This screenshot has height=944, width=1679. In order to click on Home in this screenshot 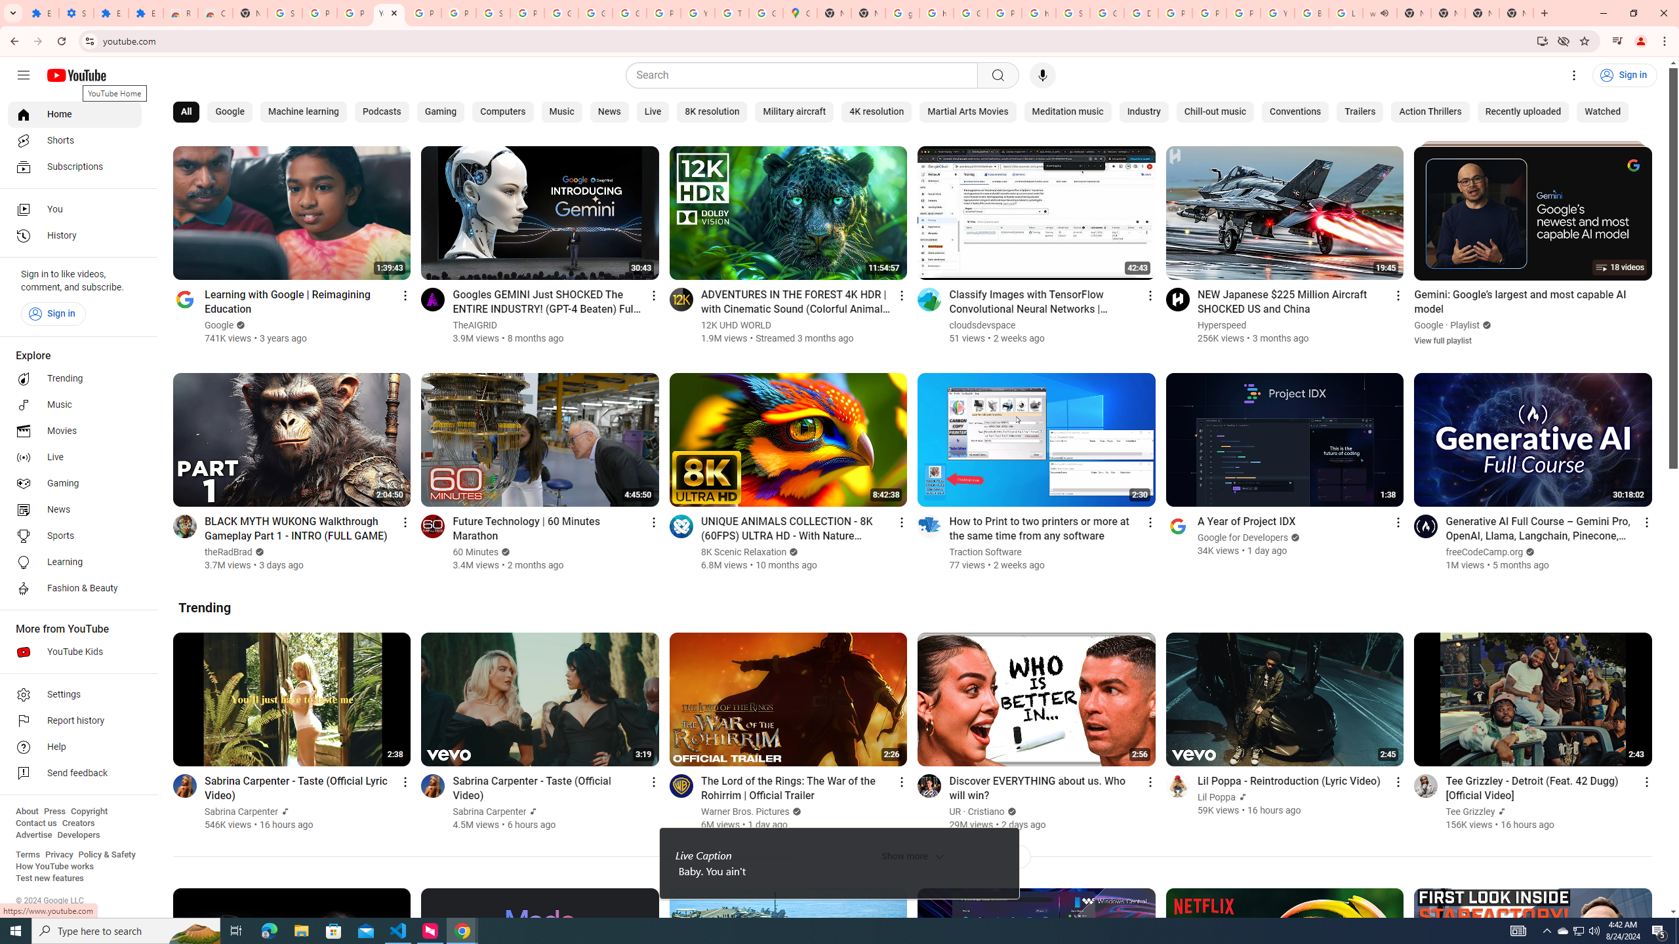, I will do `click(75, 114)`.